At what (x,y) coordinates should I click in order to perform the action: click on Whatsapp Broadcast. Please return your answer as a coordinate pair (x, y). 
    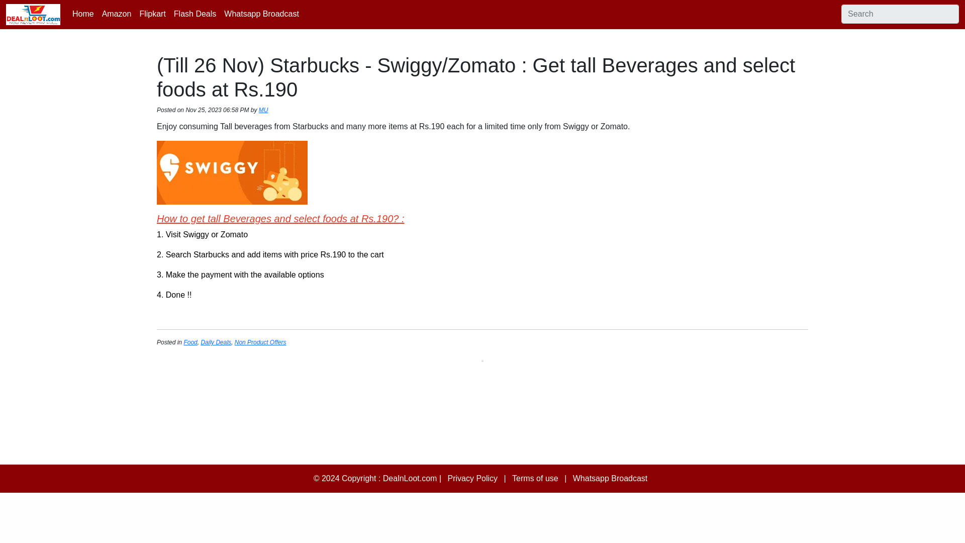
    Looking at the image, I should click on (610, 478).